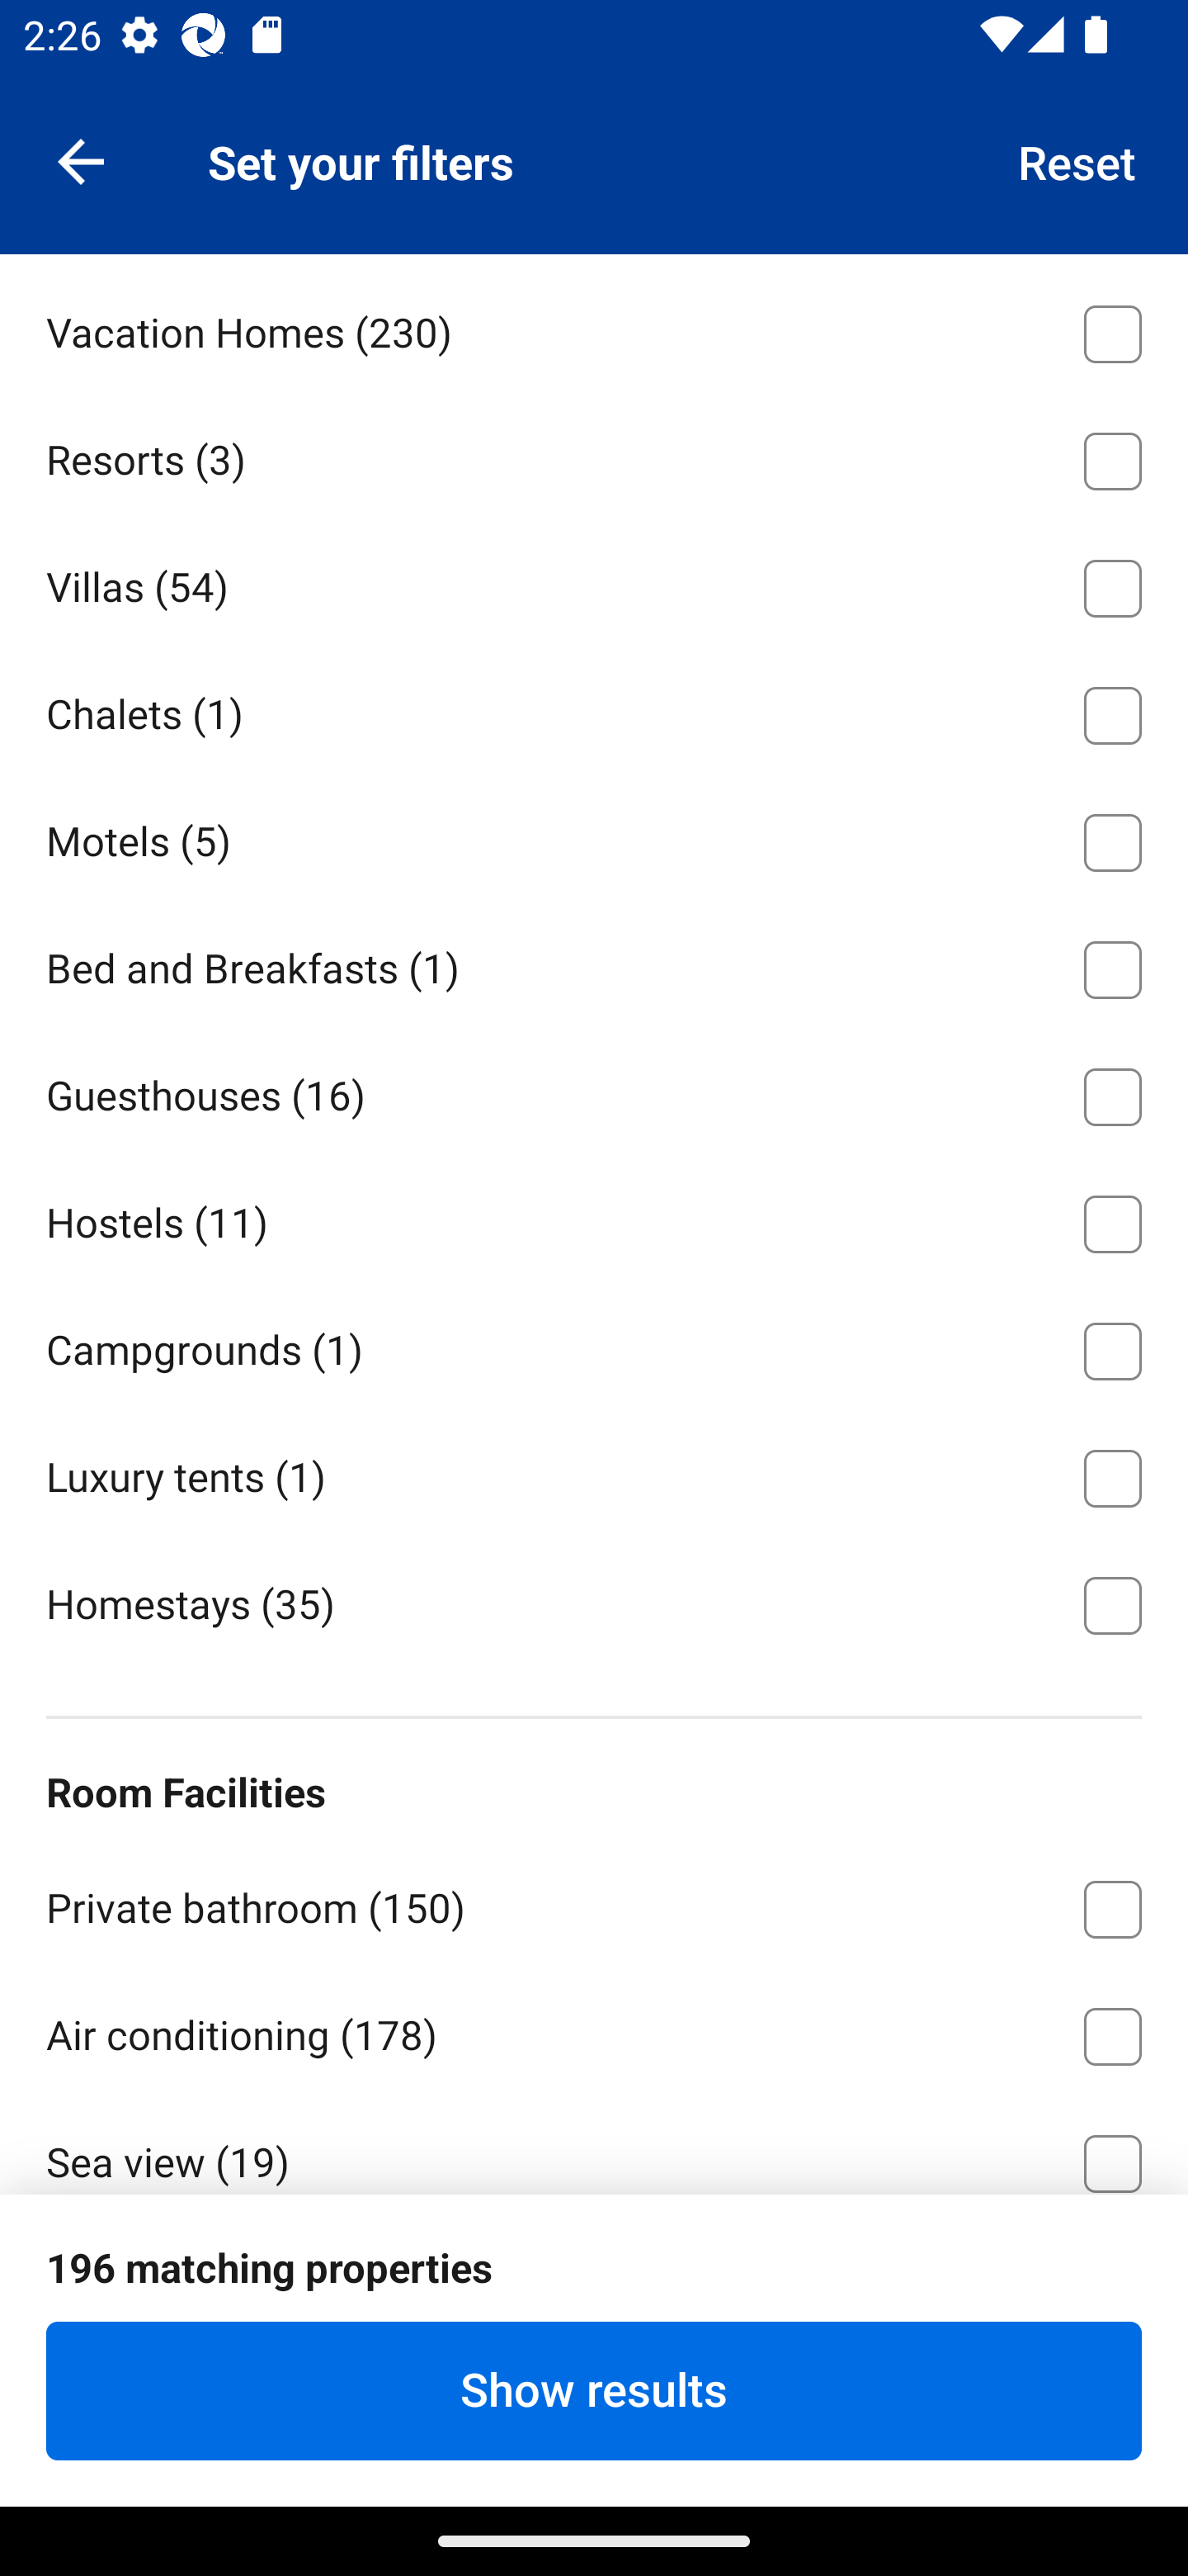 This screenshot has width=1188, height=2576. Describe the element at coordinates (594, 1602) in the screenshot. I see `Homestays ⁦(35)` at that location.